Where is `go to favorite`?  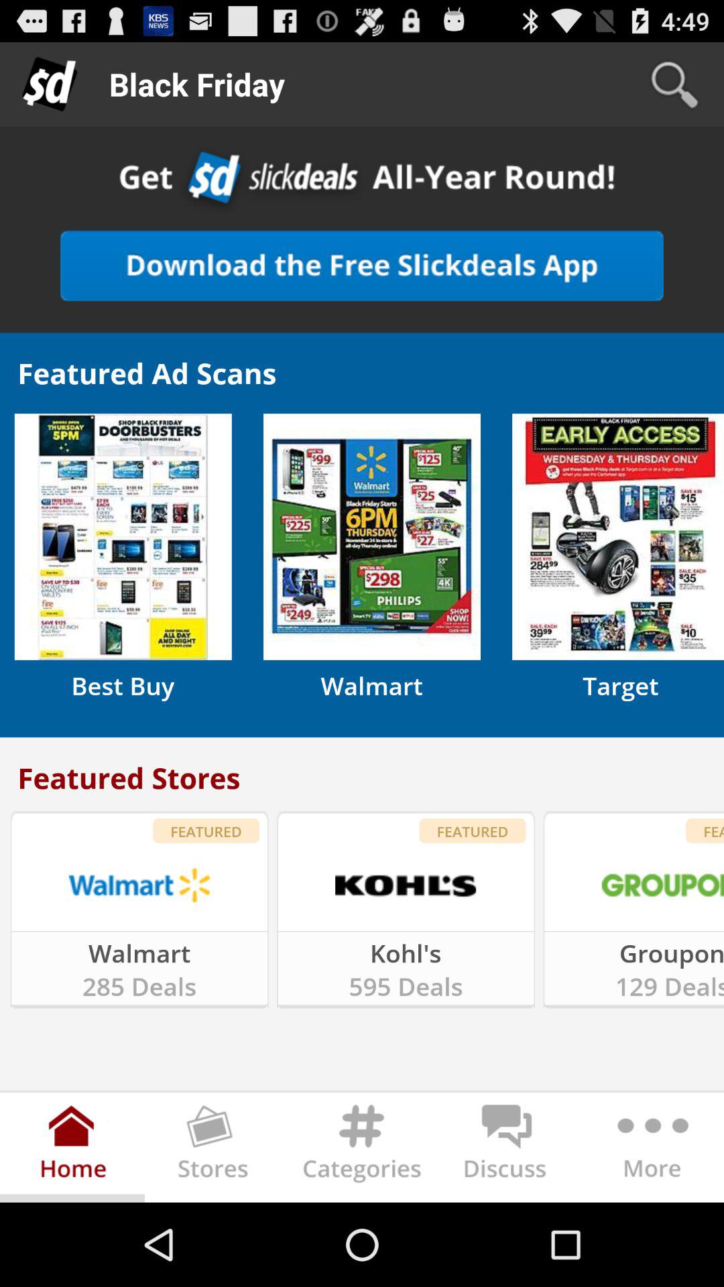 go to favorite is located at coordinates (362, 265).